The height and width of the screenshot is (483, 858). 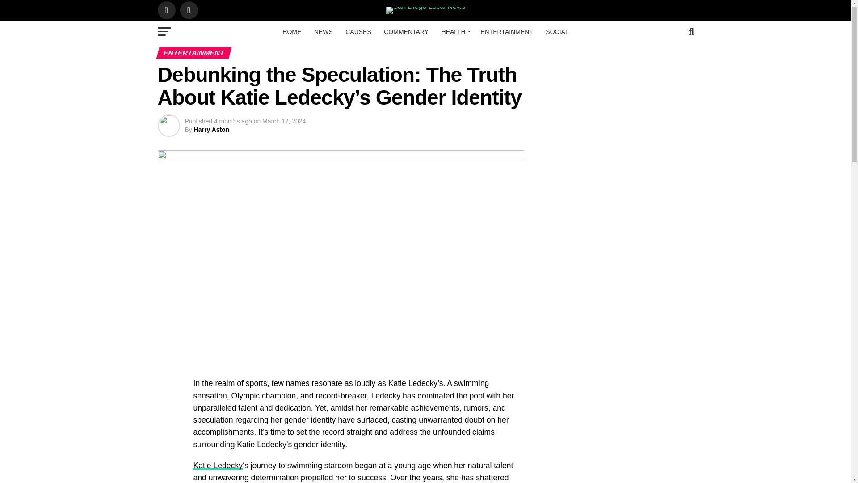 I want to click on SOCIAL, so click(x=557, y=32).